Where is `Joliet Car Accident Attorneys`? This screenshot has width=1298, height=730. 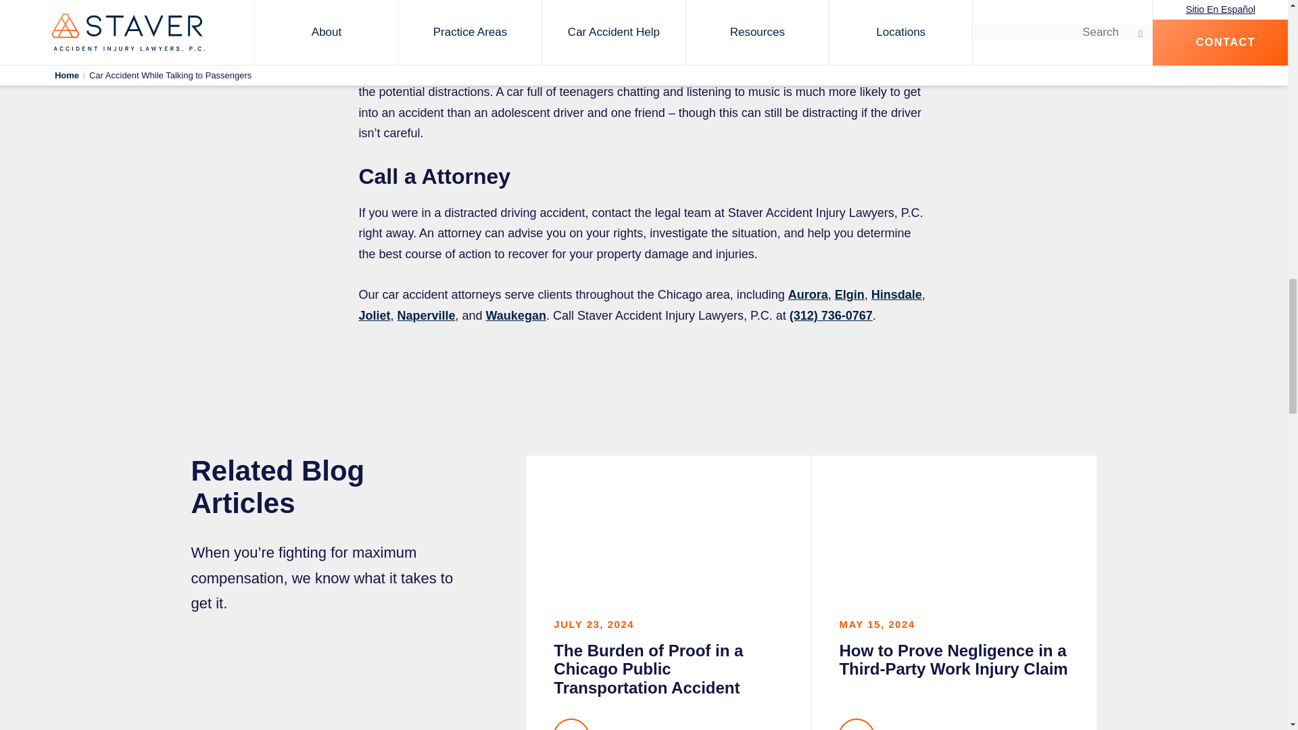 Joliet Car Accident Attorneys is located at coordinates (374, 315).